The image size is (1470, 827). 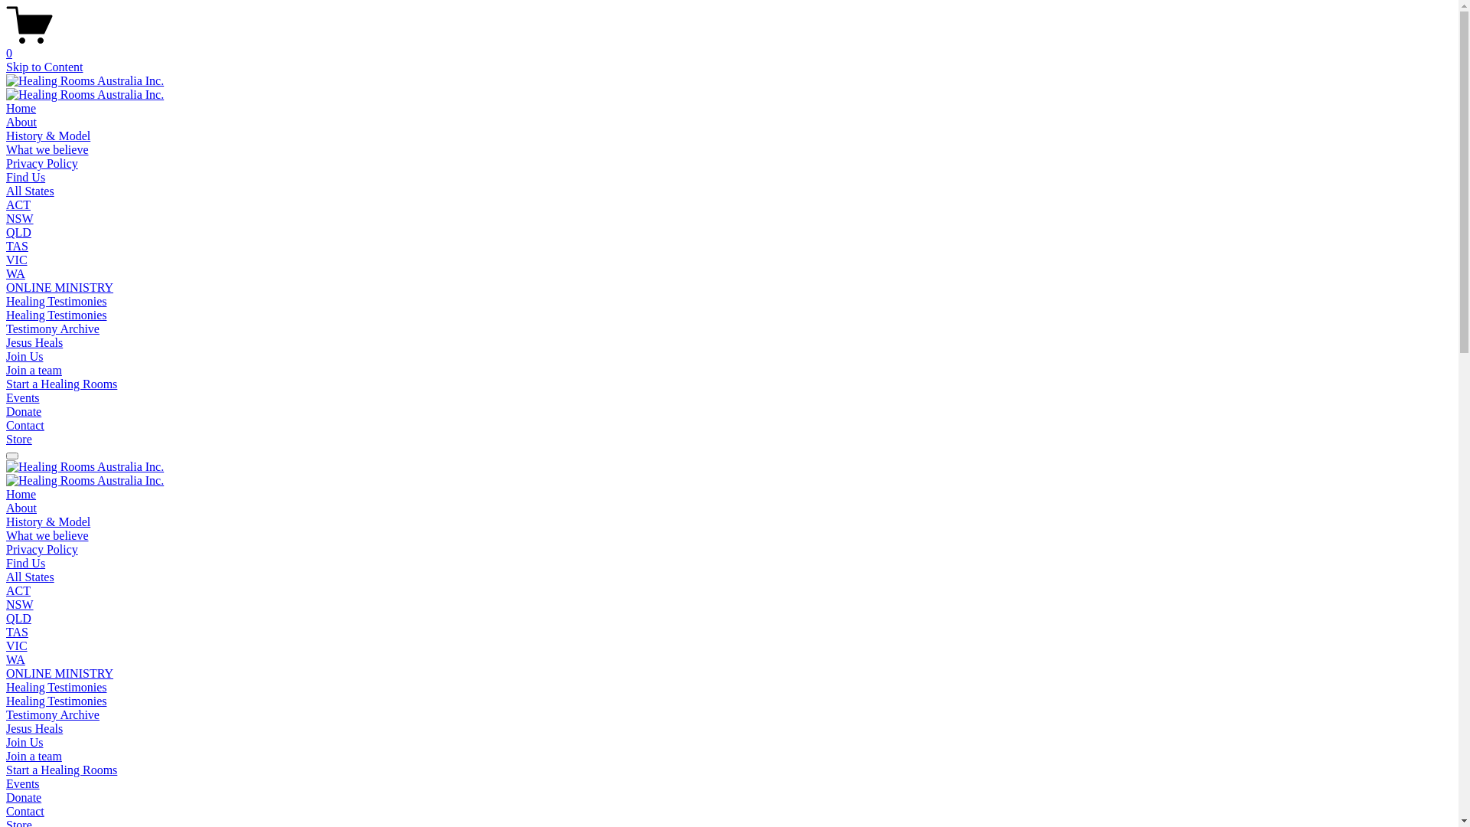 I want to click on NSW, so click(x=20, y=605).